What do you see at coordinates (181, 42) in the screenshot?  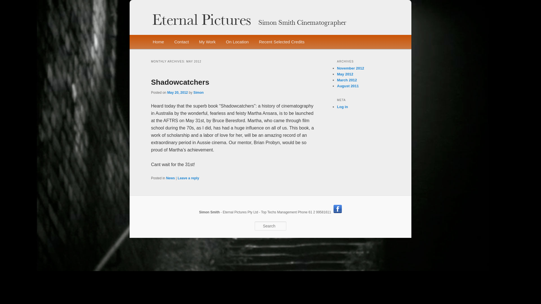 I see `Contact` at bounding box center [181, 42].